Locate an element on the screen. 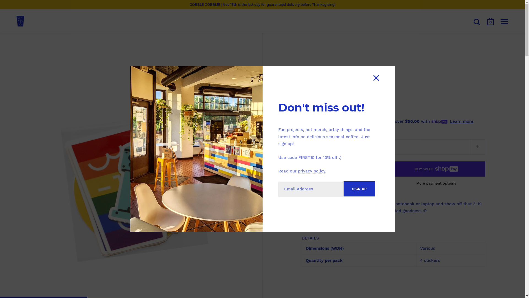 The height and width of the screenshot is (298, 529). Sign up is located at coordinates (359, 189).